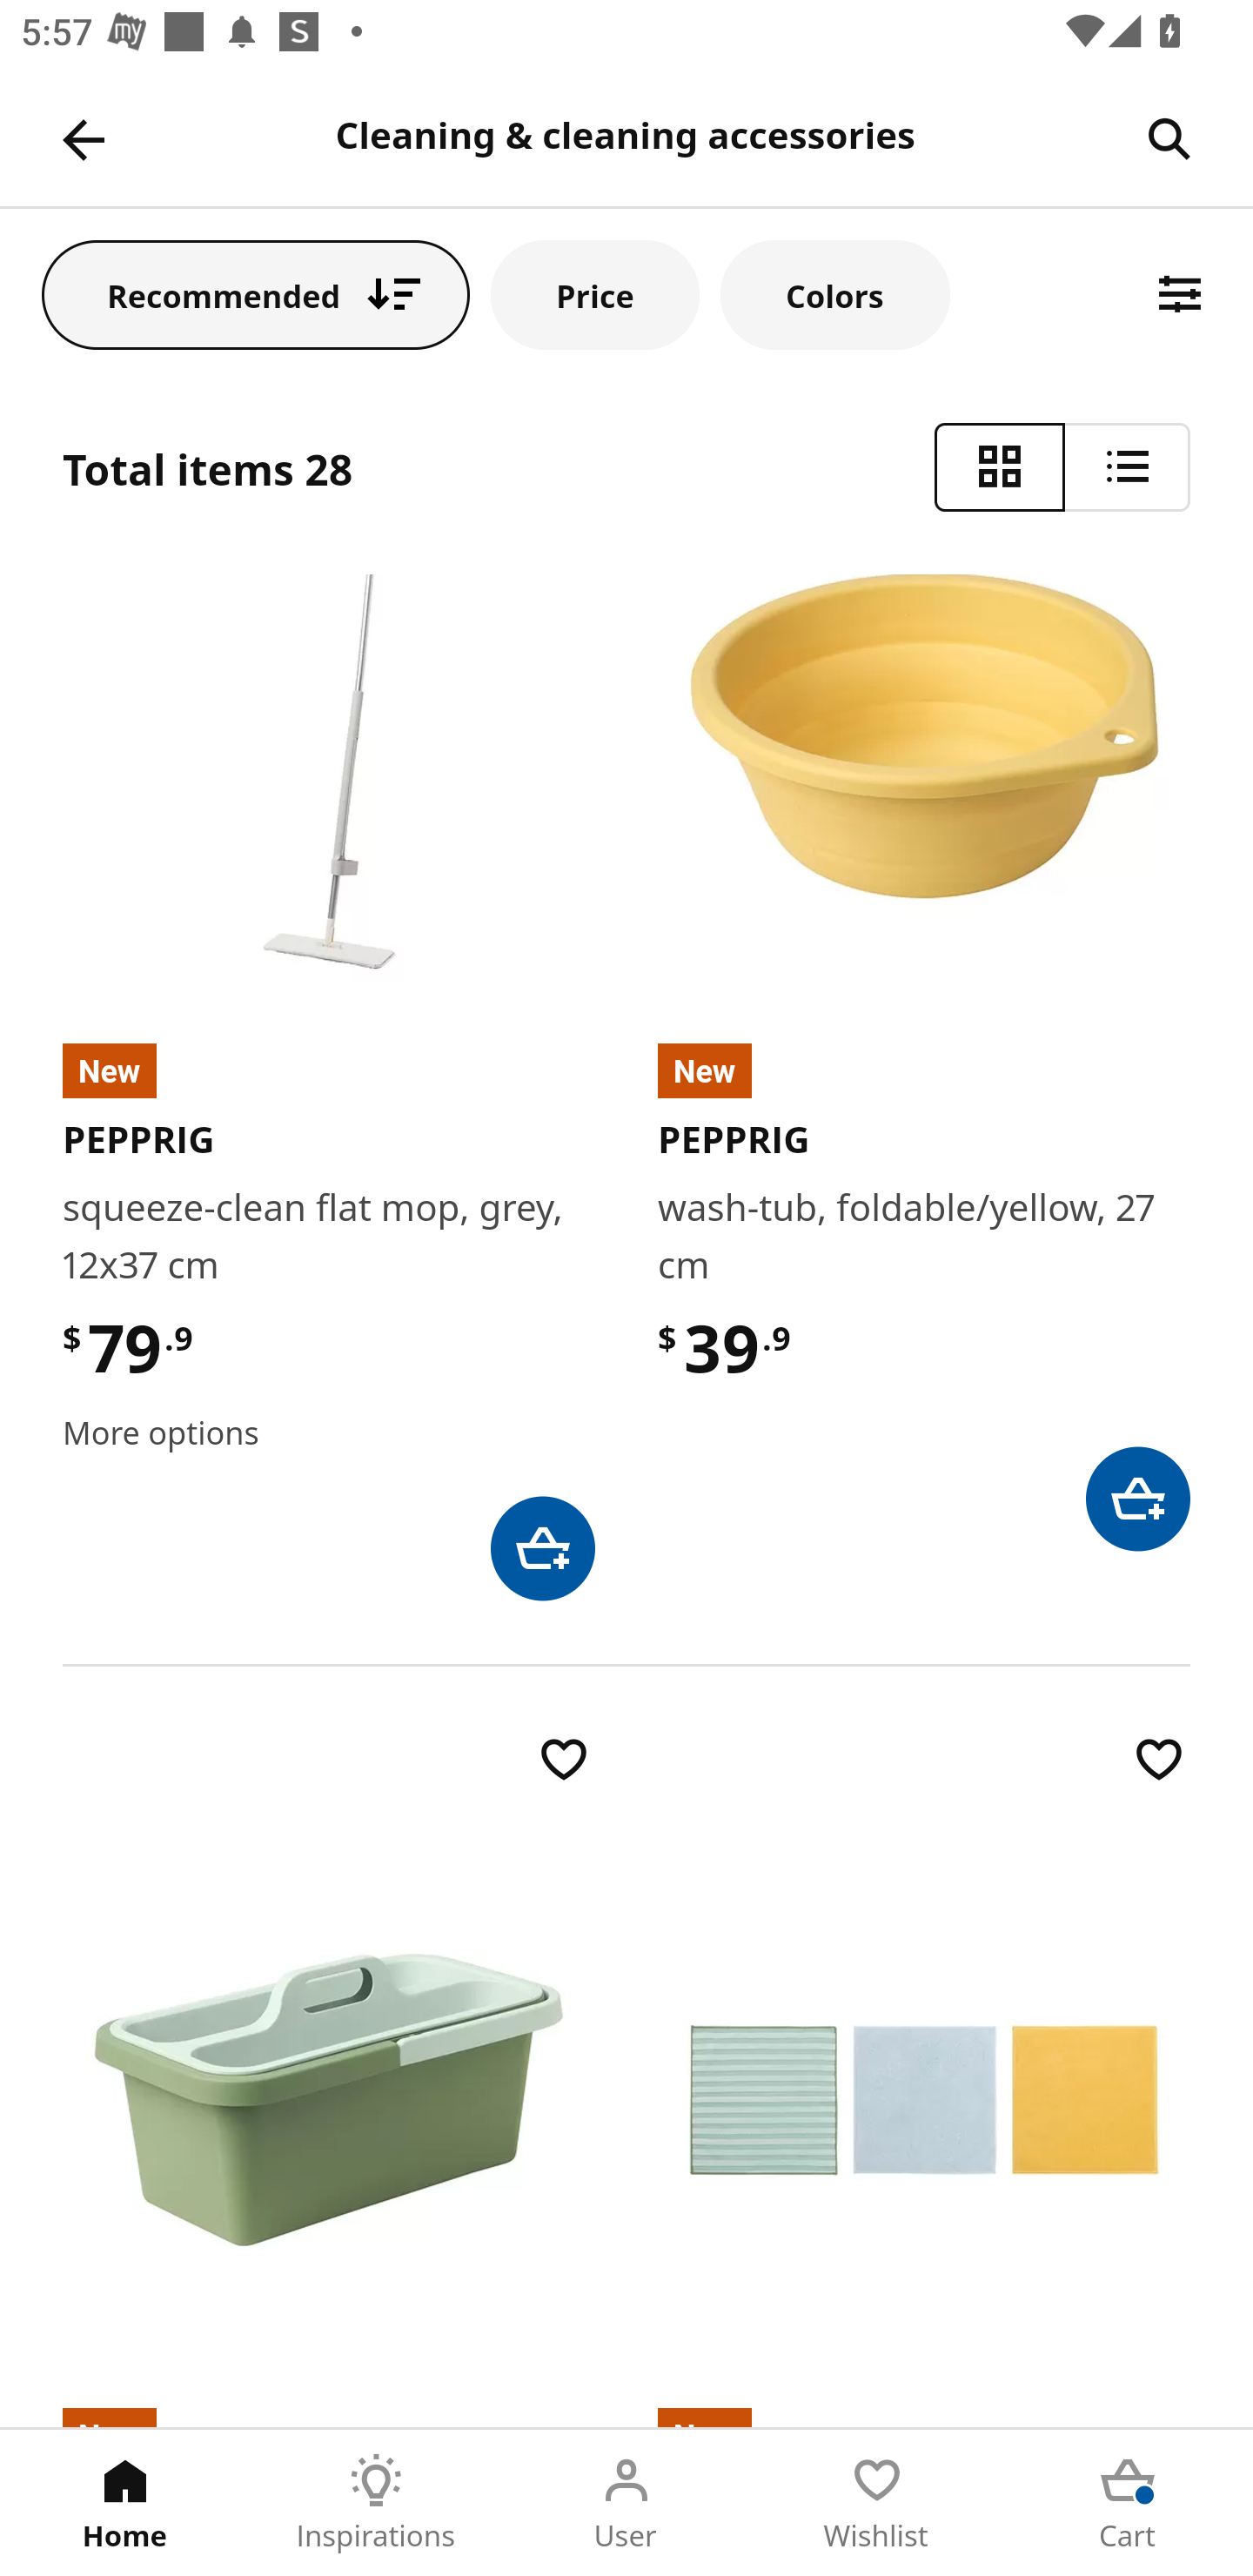 This screenshot has height=2576, width=1253. What do you see at coordinates (834, 294) in the screenshot?
I see `Colors` at bounding box center [834, 294].